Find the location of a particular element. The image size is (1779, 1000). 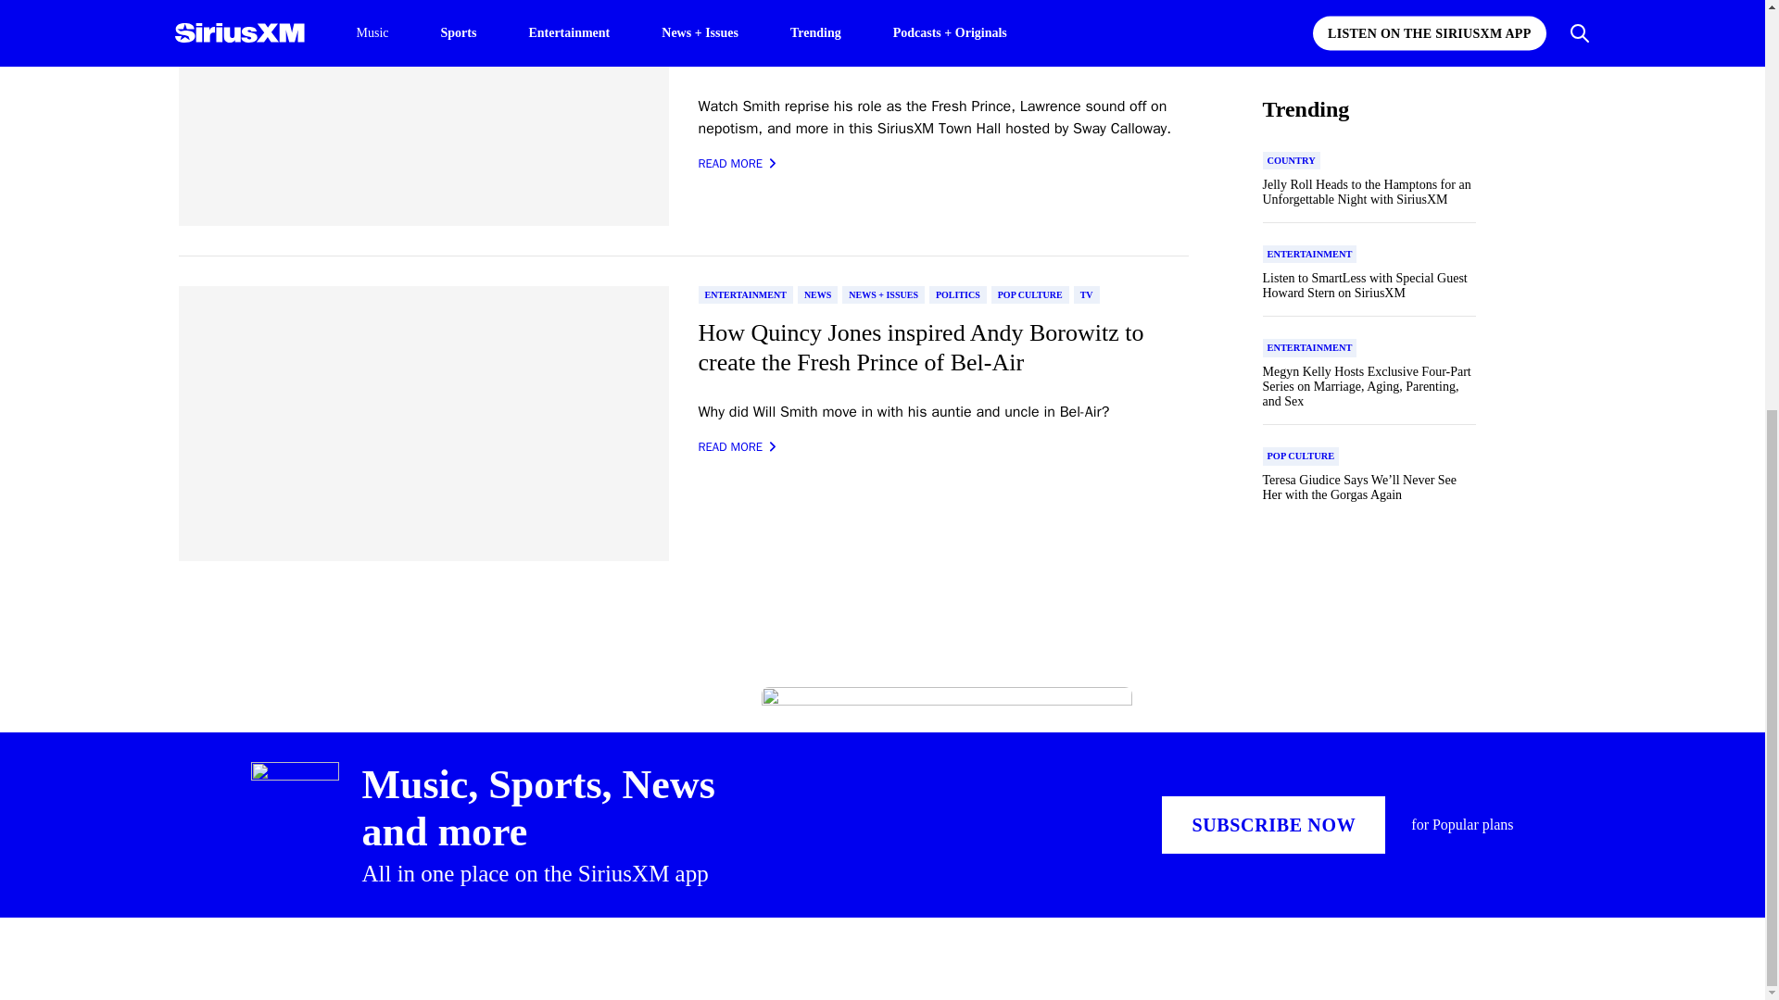

READ MORE is located at coordinates (738, 163).